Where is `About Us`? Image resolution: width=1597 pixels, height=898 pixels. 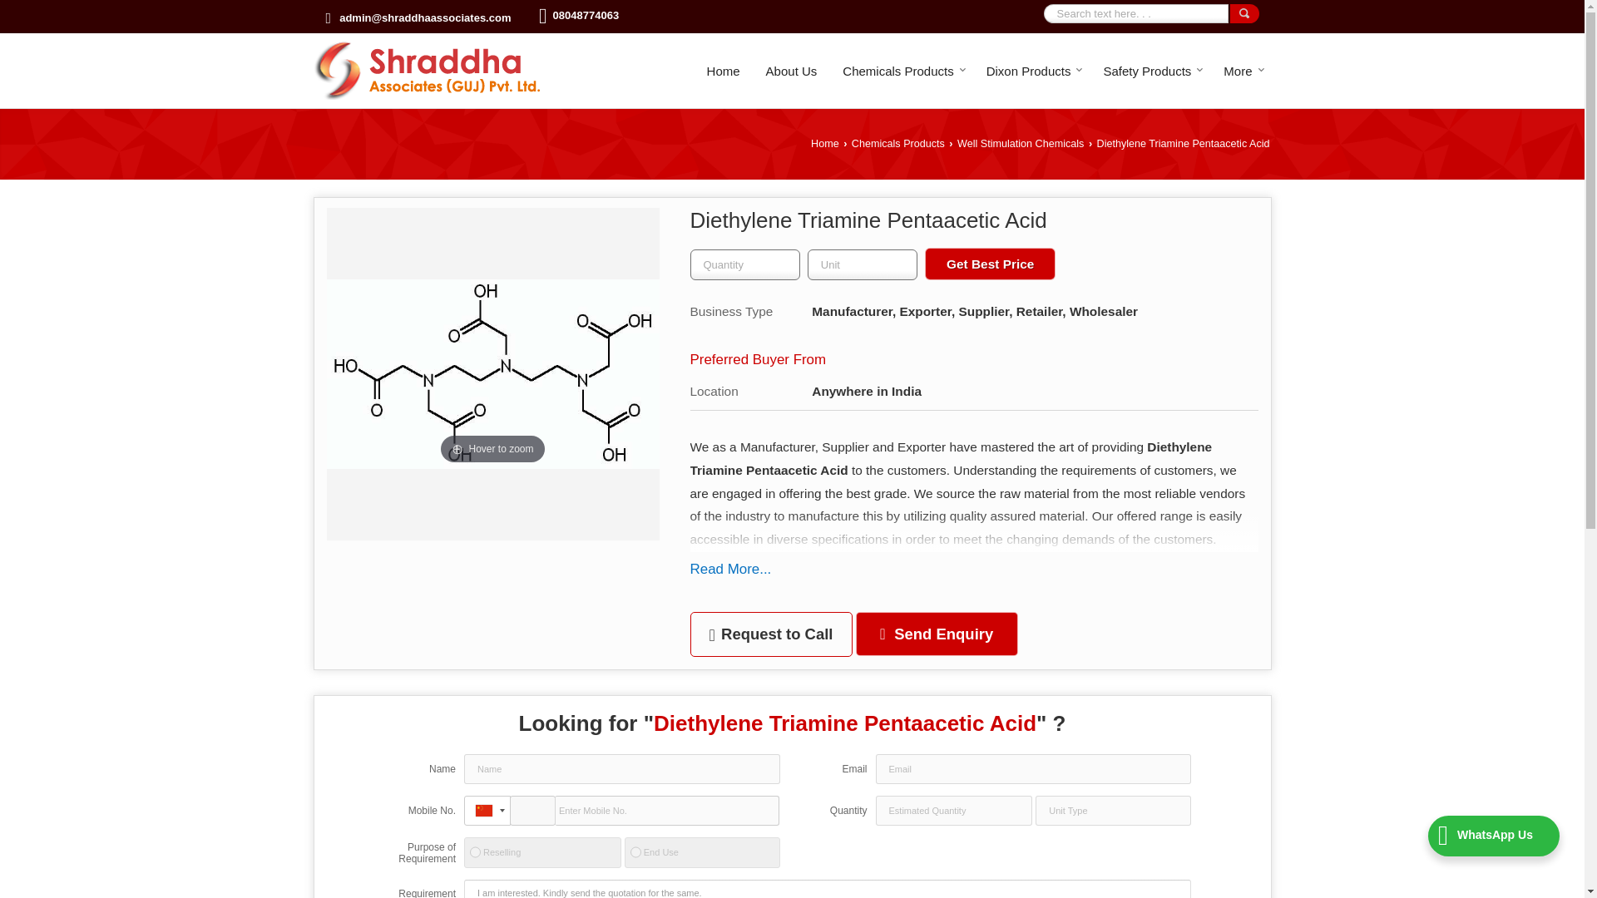
About Us is located at coordinates (792, 70).